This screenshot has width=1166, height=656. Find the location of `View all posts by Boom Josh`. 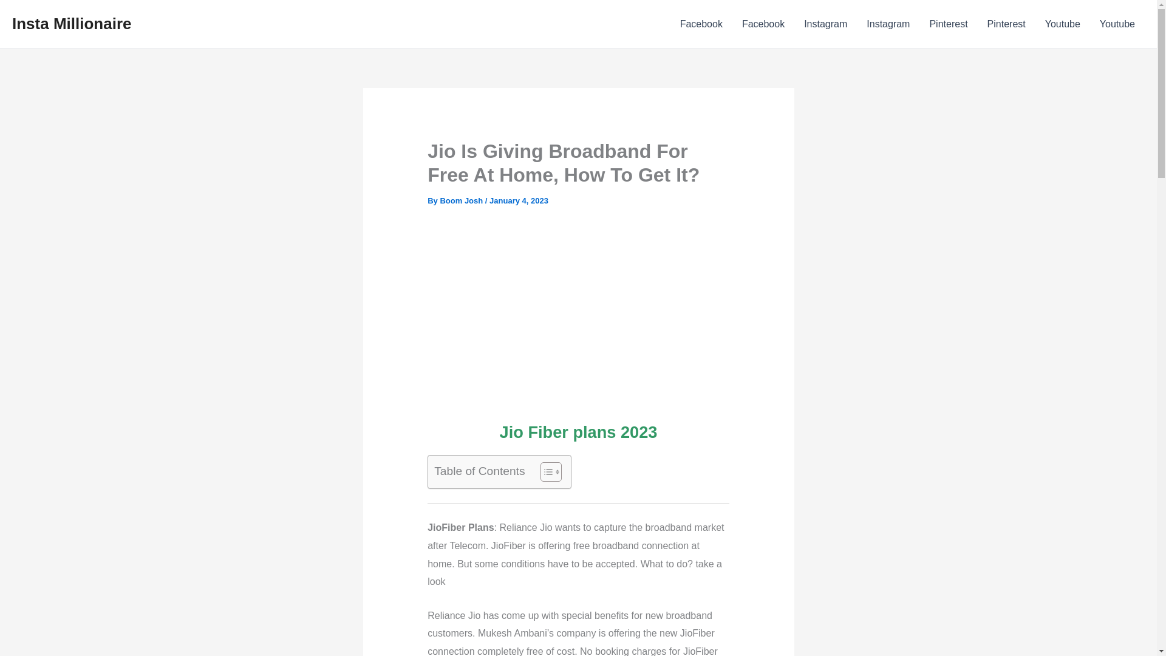

View all posts by Boom Josh is located at coordinates (462, 200).